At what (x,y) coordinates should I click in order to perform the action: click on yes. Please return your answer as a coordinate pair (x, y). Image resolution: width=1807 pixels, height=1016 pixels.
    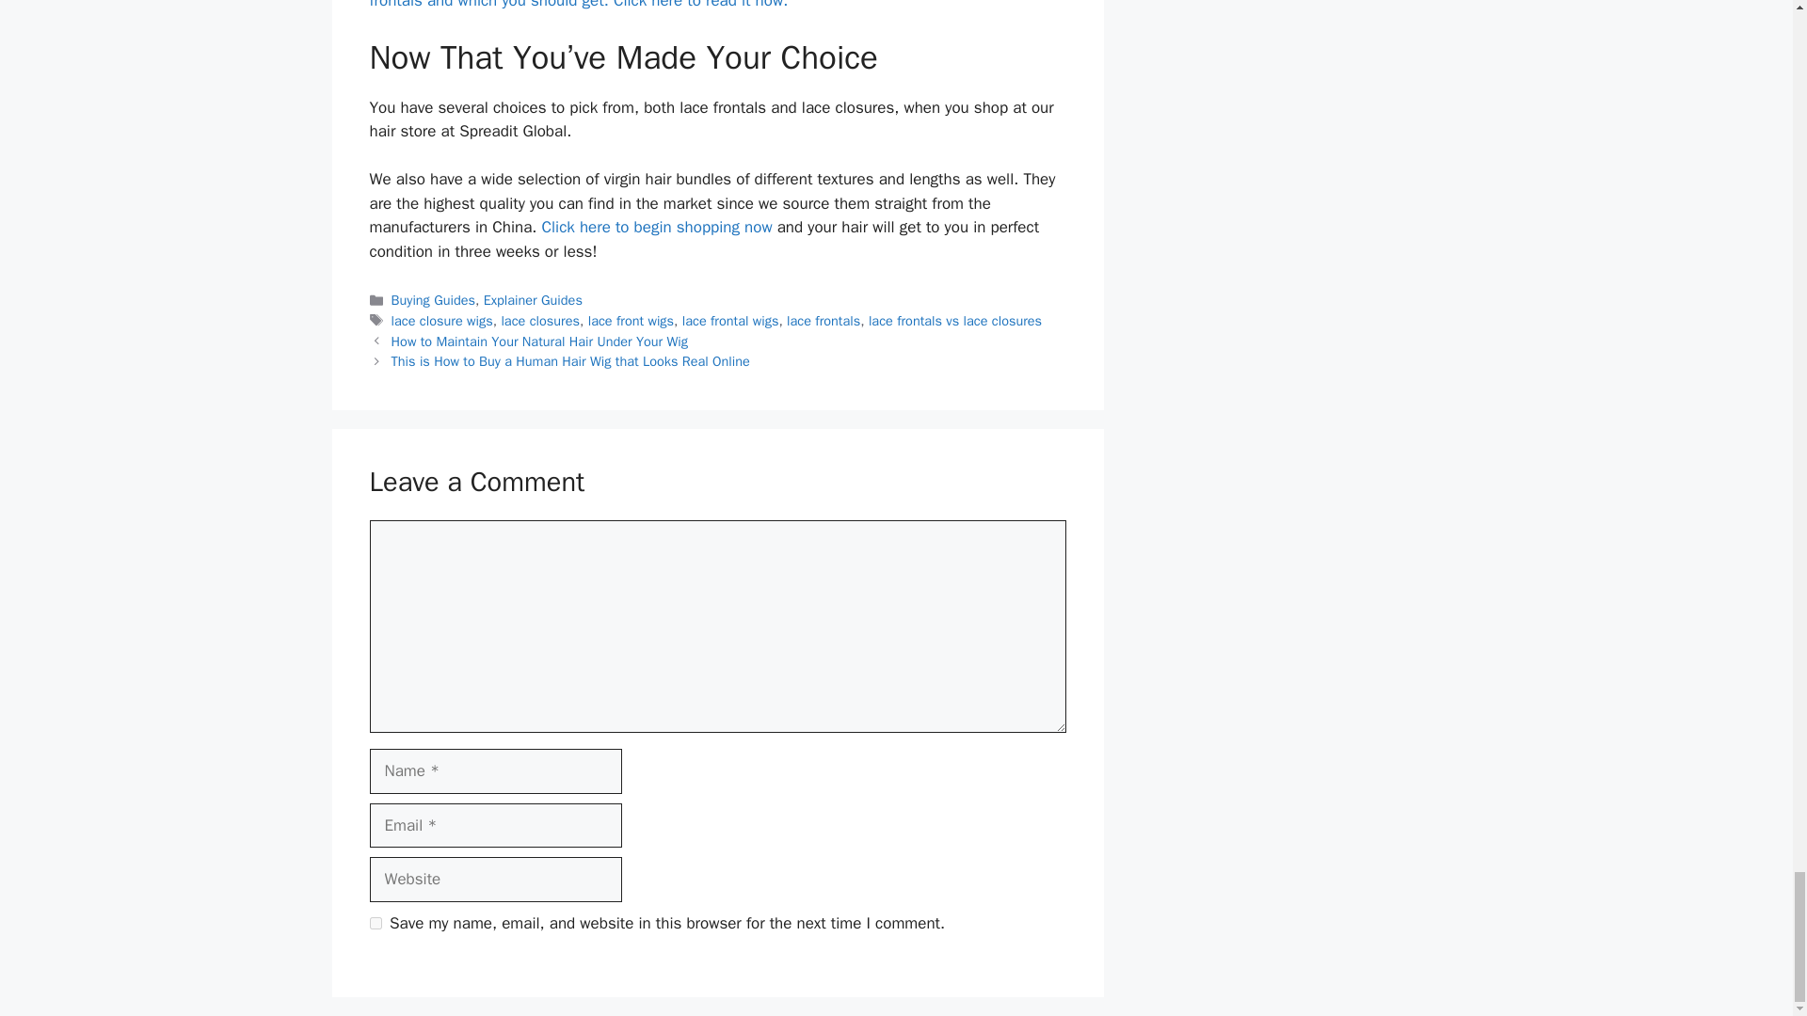
    Looking at the image, I should click on (375, 924).